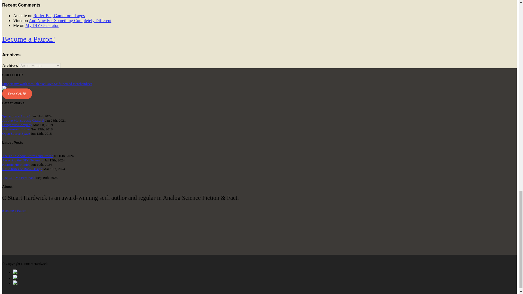  I want to click on Basic Rules of Book Design, so click(22, 169).